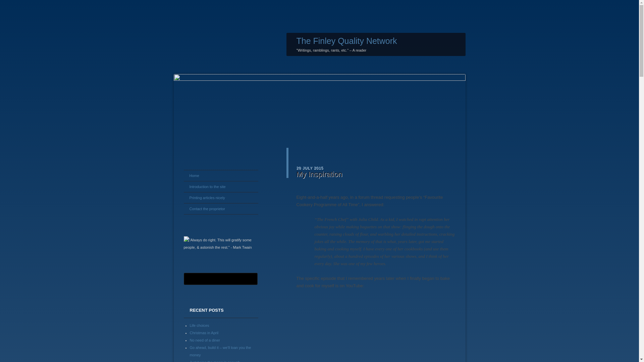 This screenshot has height=362, width=644. Describe the element at coordinates (347, 41) in the screenshot. I see `The Finley Quality Network` at that location.